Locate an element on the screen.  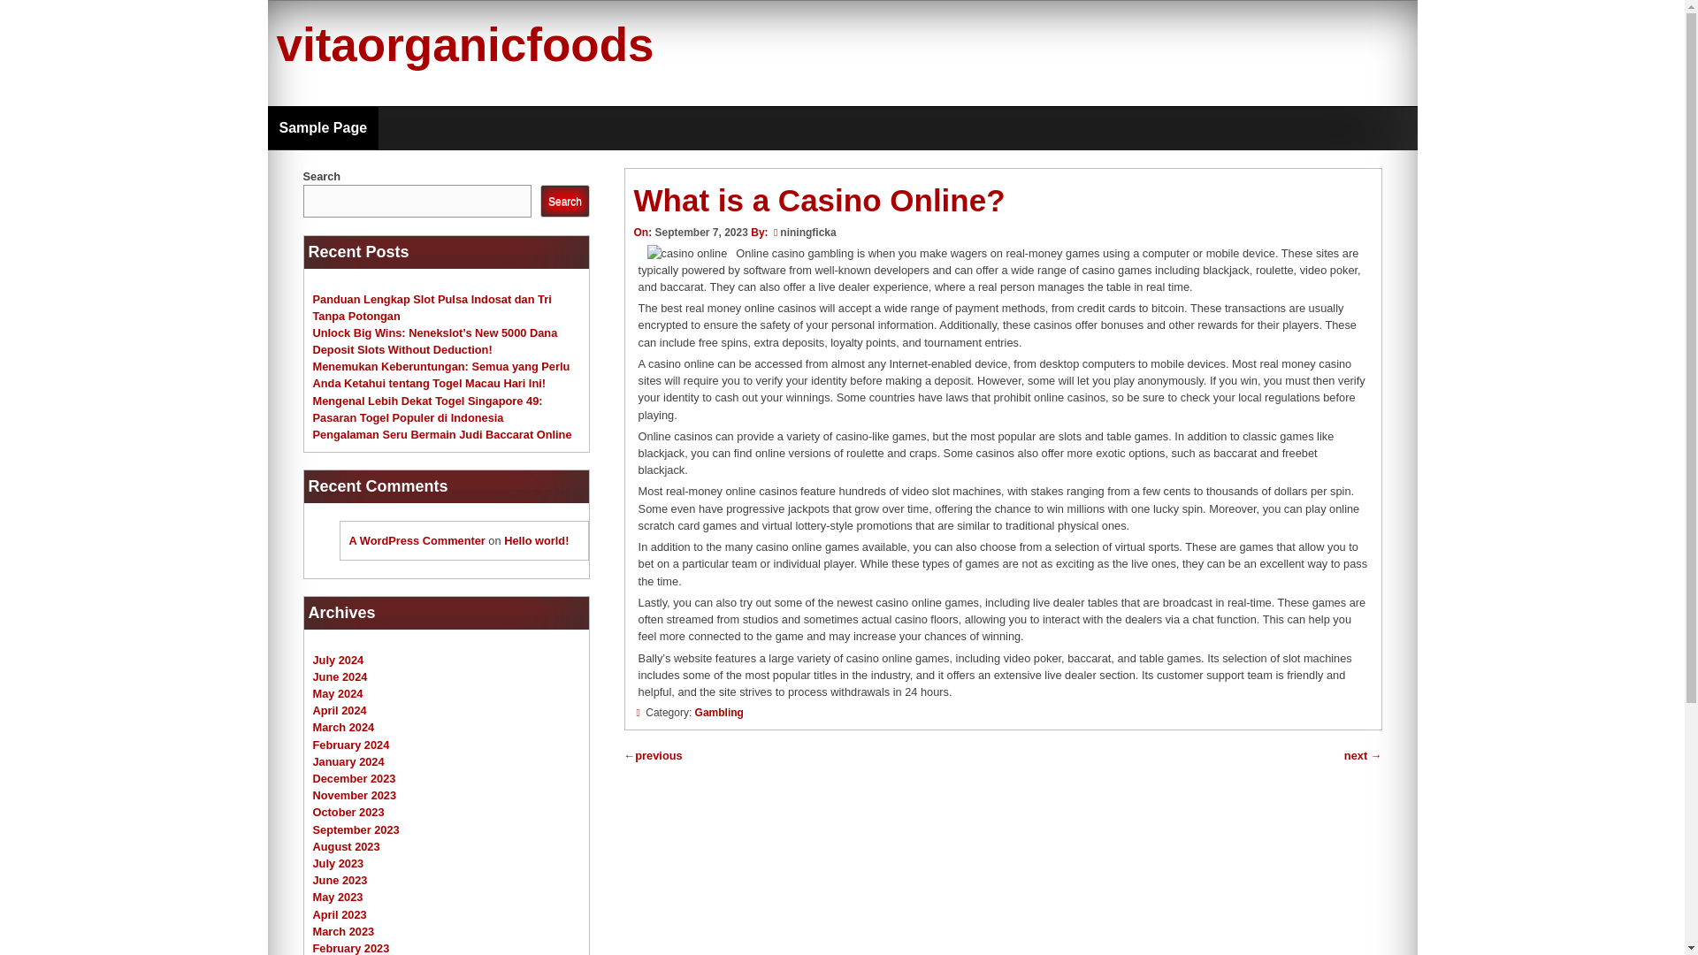
Search is located at coordinates (564, 202).